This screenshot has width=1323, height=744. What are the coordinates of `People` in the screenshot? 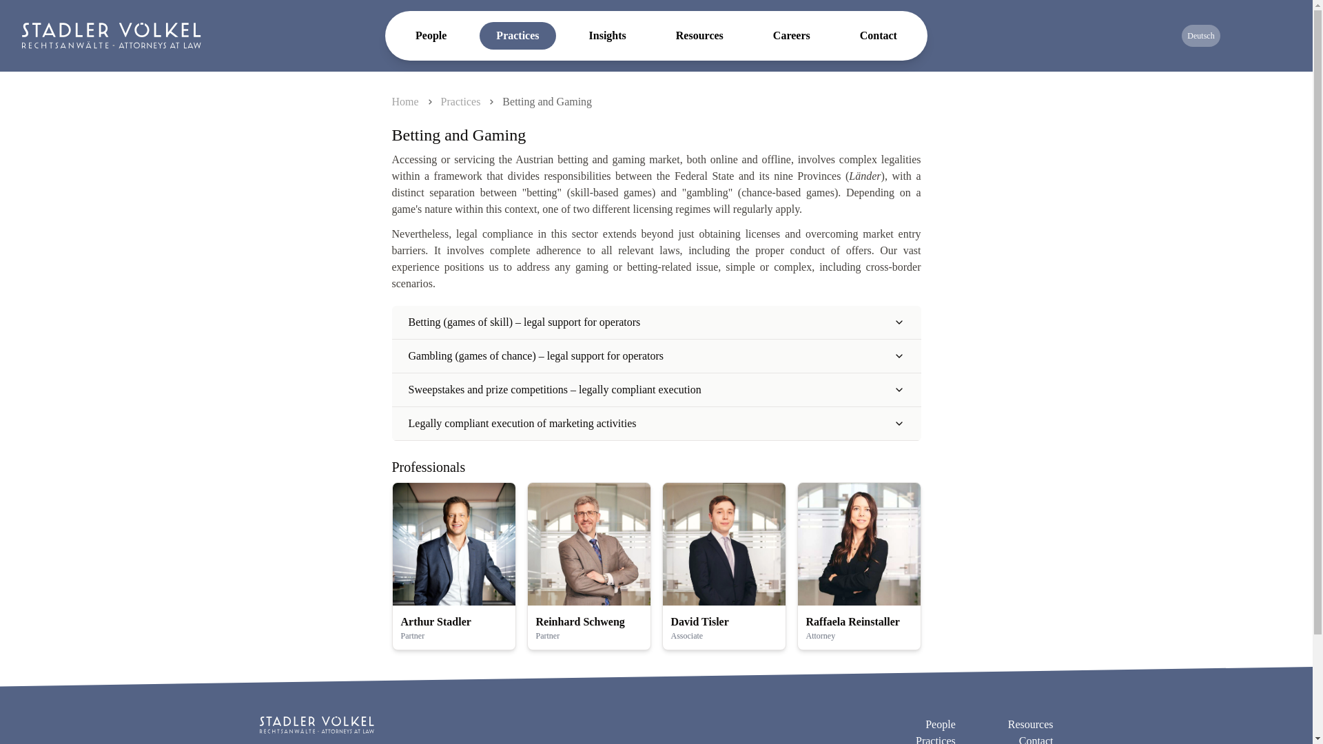 It's located at (940, 725).